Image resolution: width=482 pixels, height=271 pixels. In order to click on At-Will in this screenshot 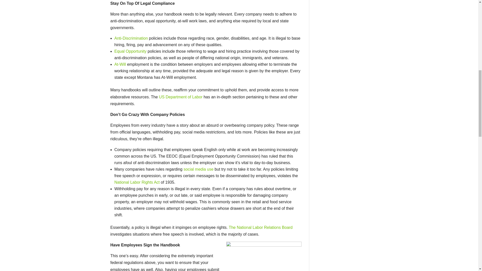, I will do `click(120, 64)`.